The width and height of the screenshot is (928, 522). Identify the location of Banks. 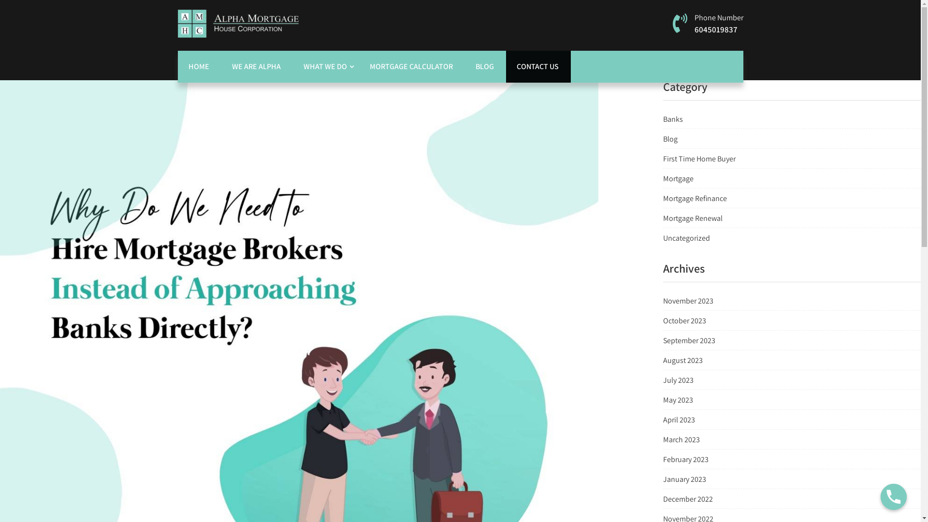
(673, 119).